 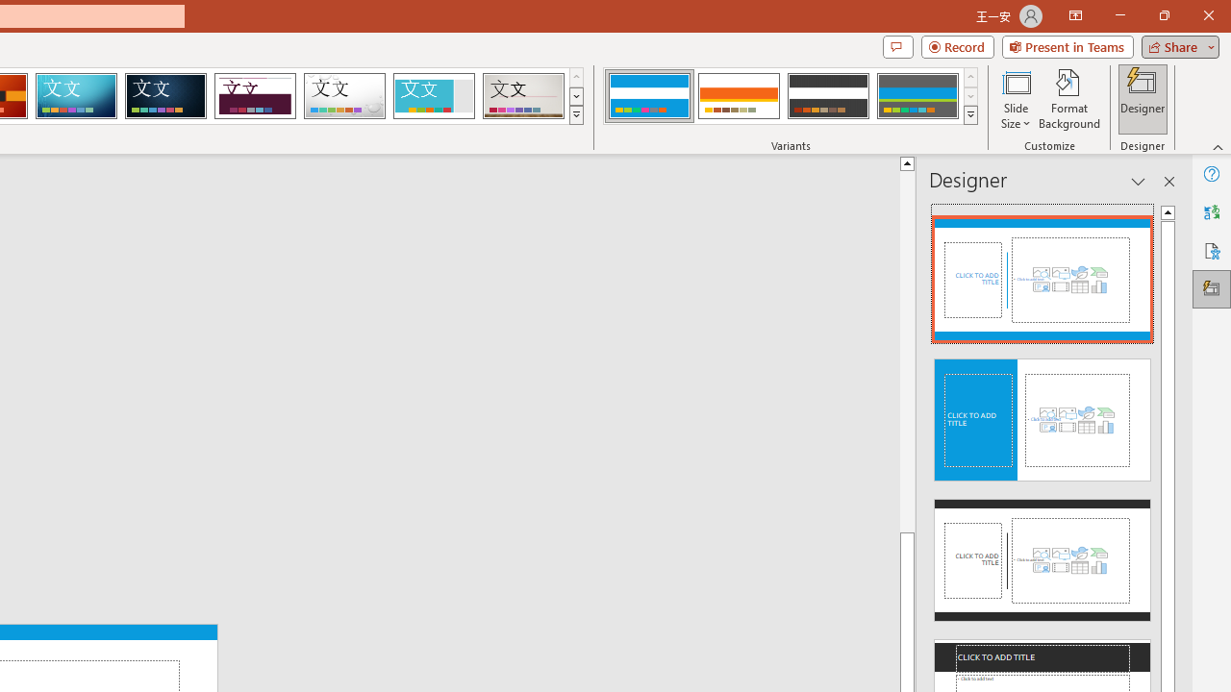 I want to click on Recommended Design: Design Idea, so click(x=1043, y=273).